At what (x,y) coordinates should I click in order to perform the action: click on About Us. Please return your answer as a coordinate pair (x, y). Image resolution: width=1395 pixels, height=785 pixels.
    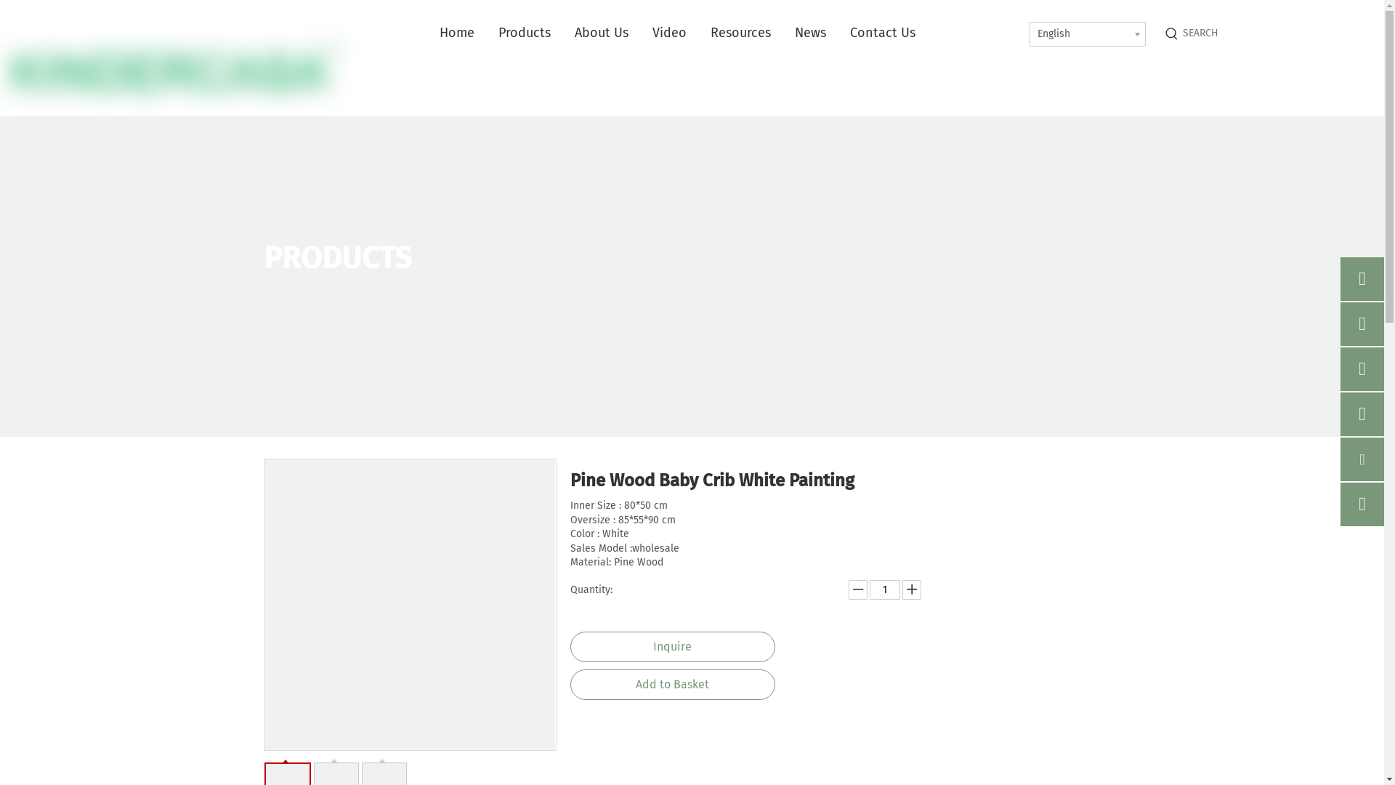
    Looking at the image, I should click on (590, 33).